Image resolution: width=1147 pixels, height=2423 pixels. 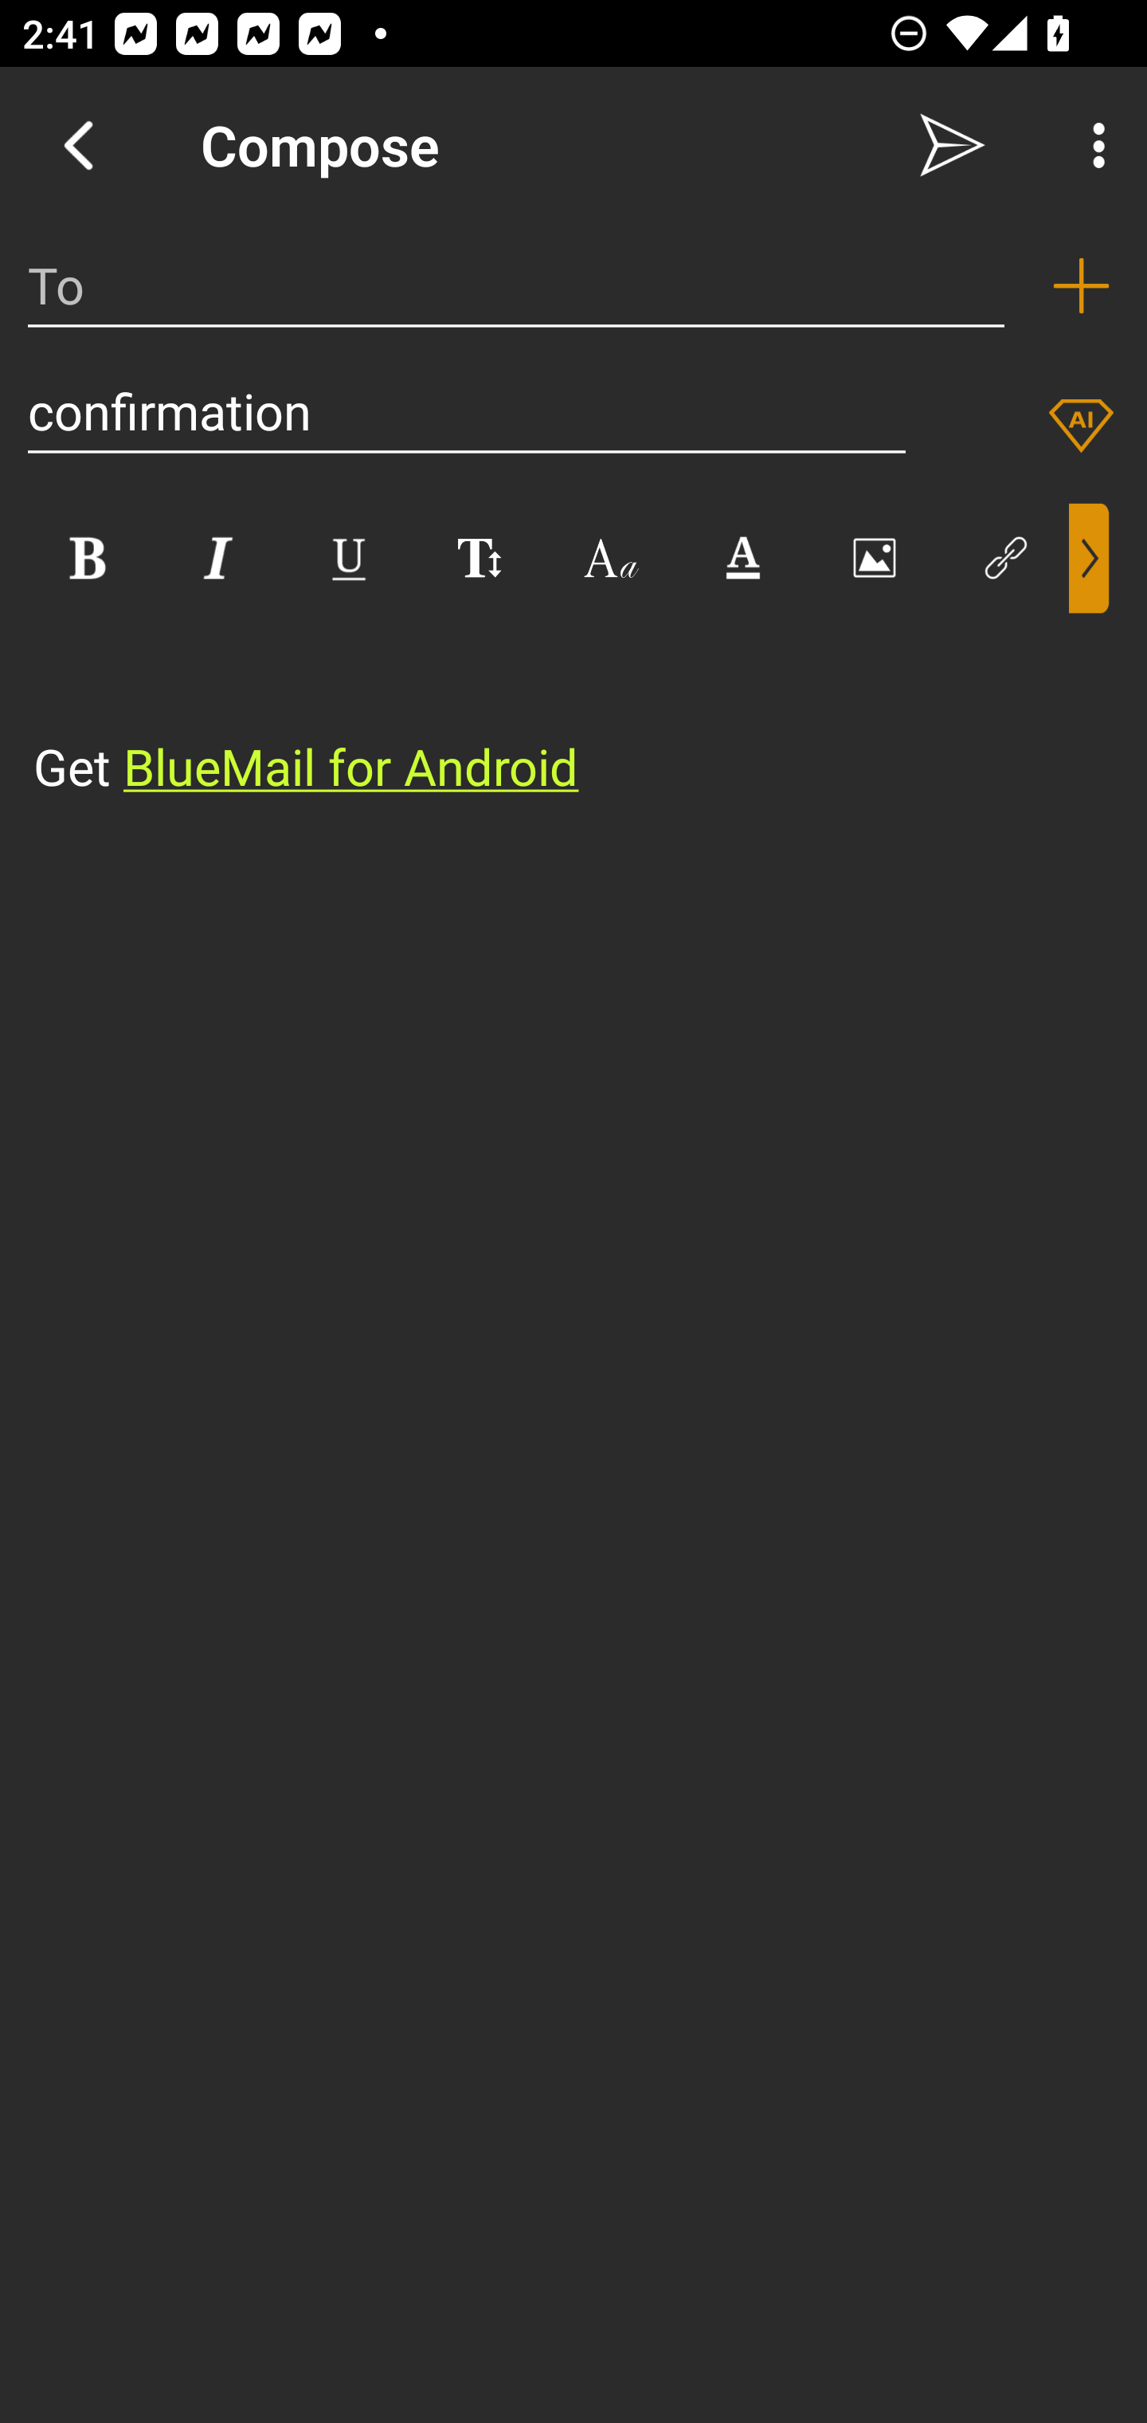 I want to click on Send, so click(x=953, y=145).